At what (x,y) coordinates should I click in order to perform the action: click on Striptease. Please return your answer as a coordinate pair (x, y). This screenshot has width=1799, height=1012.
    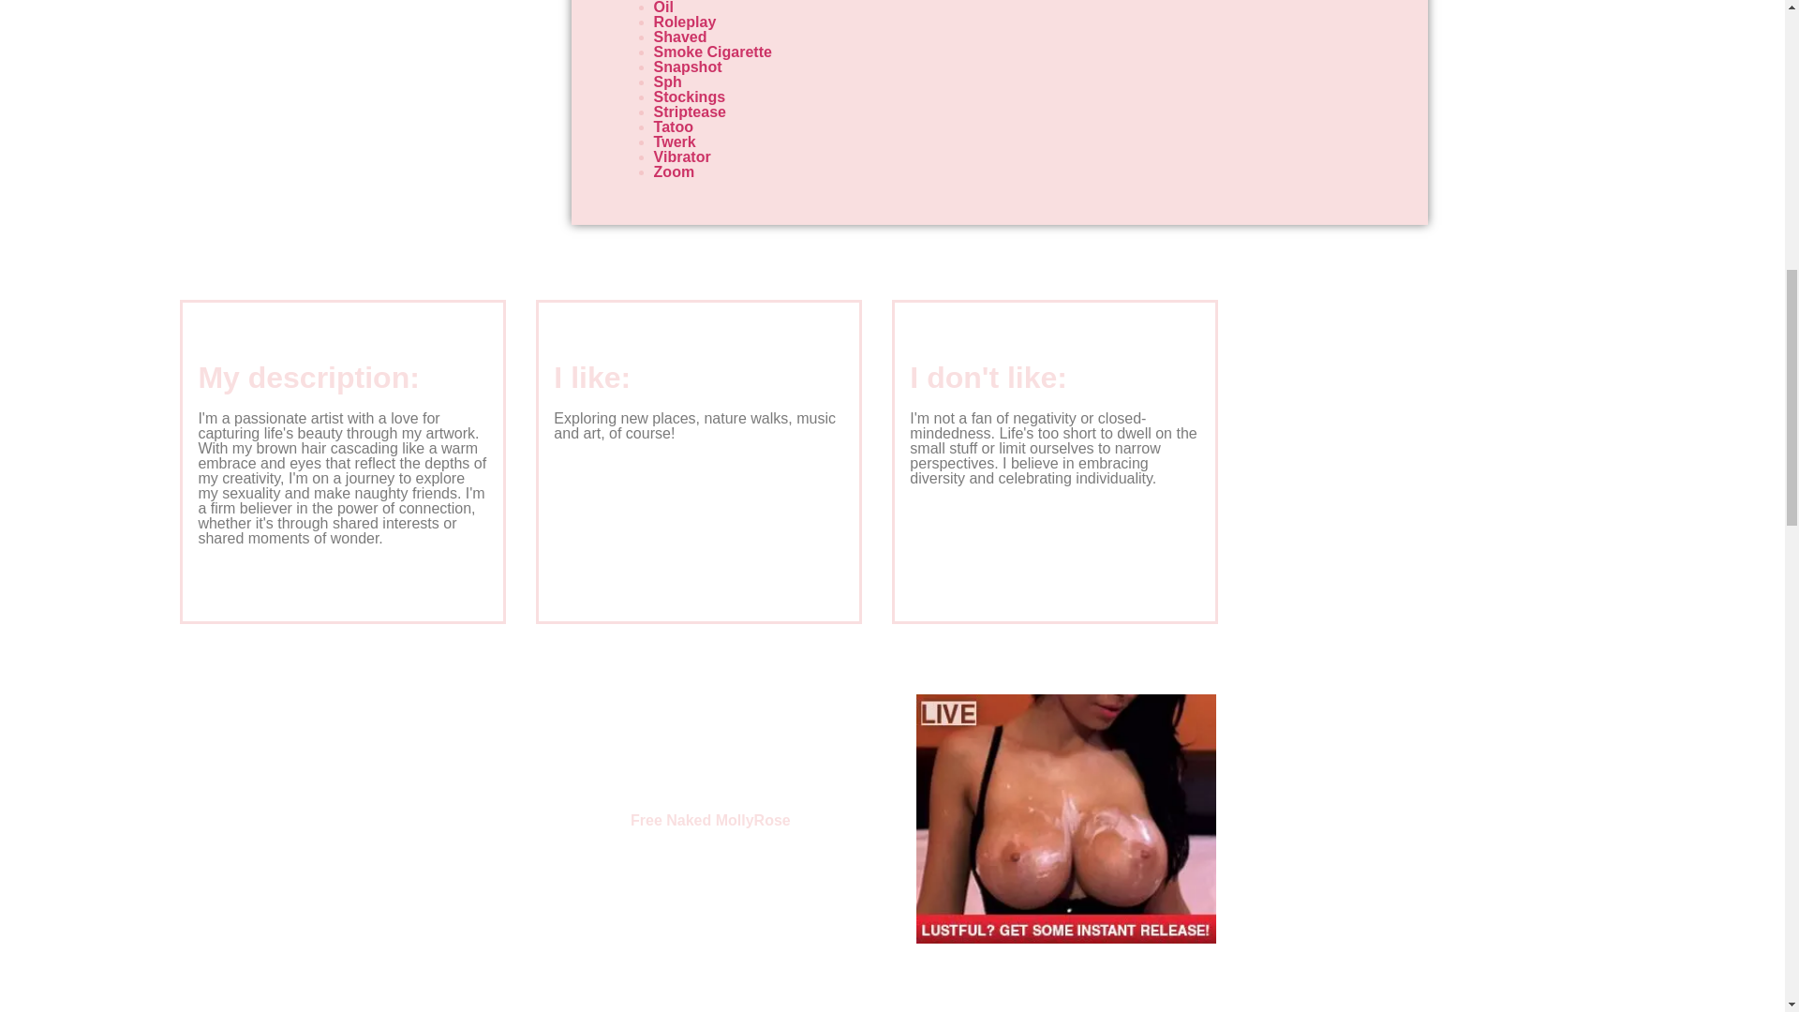
    Looking at the image, I should click on (690, 112).